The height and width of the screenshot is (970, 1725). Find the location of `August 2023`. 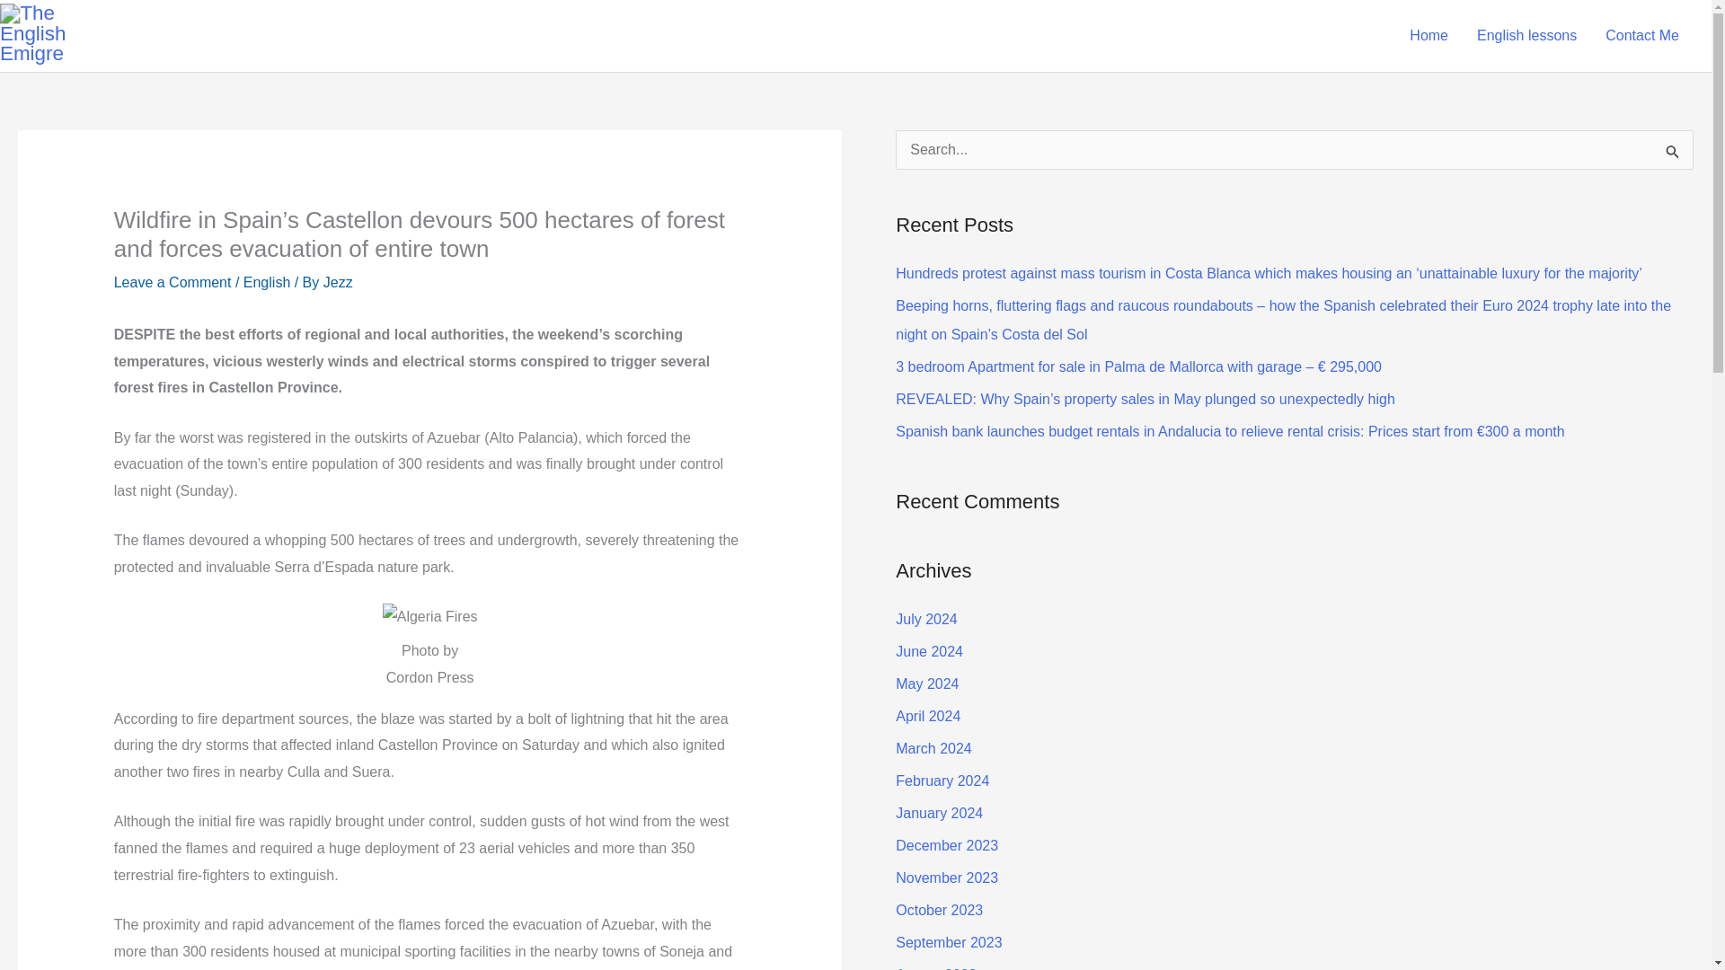

August 2023 is located at coordinates (935, 968).